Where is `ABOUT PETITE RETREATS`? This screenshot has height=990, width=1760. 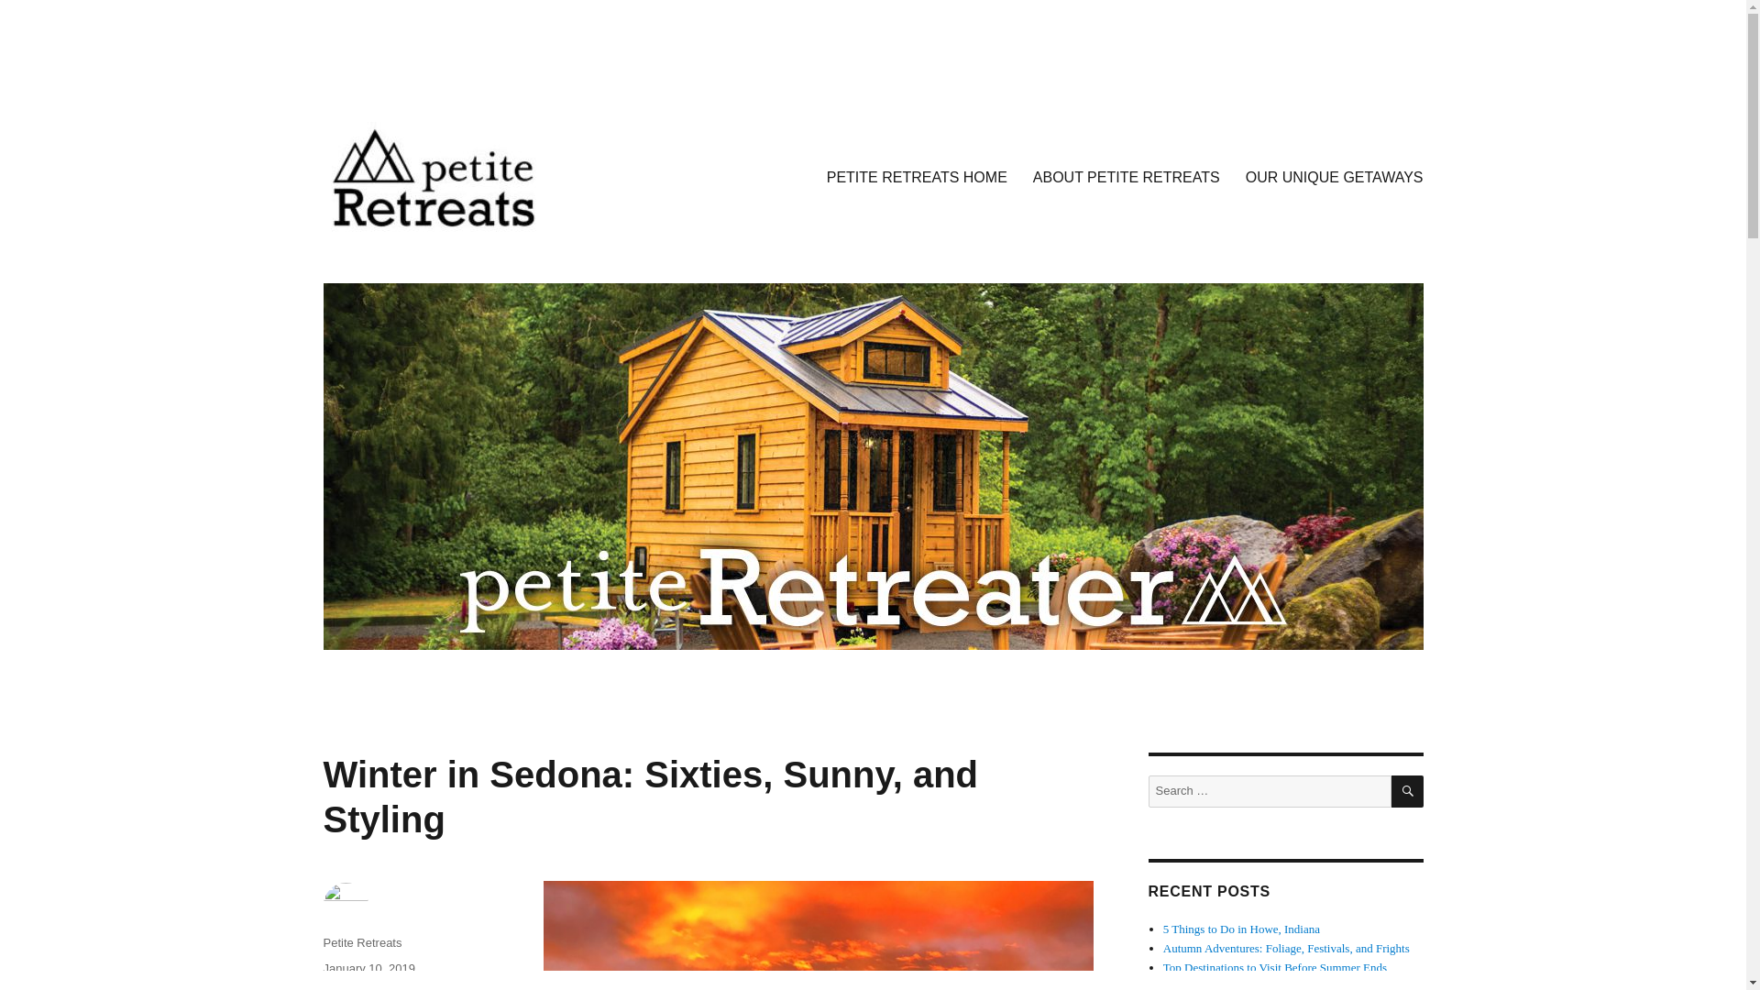 ABOUT PETITE RETREATS is located at coordinates (1127, 176).